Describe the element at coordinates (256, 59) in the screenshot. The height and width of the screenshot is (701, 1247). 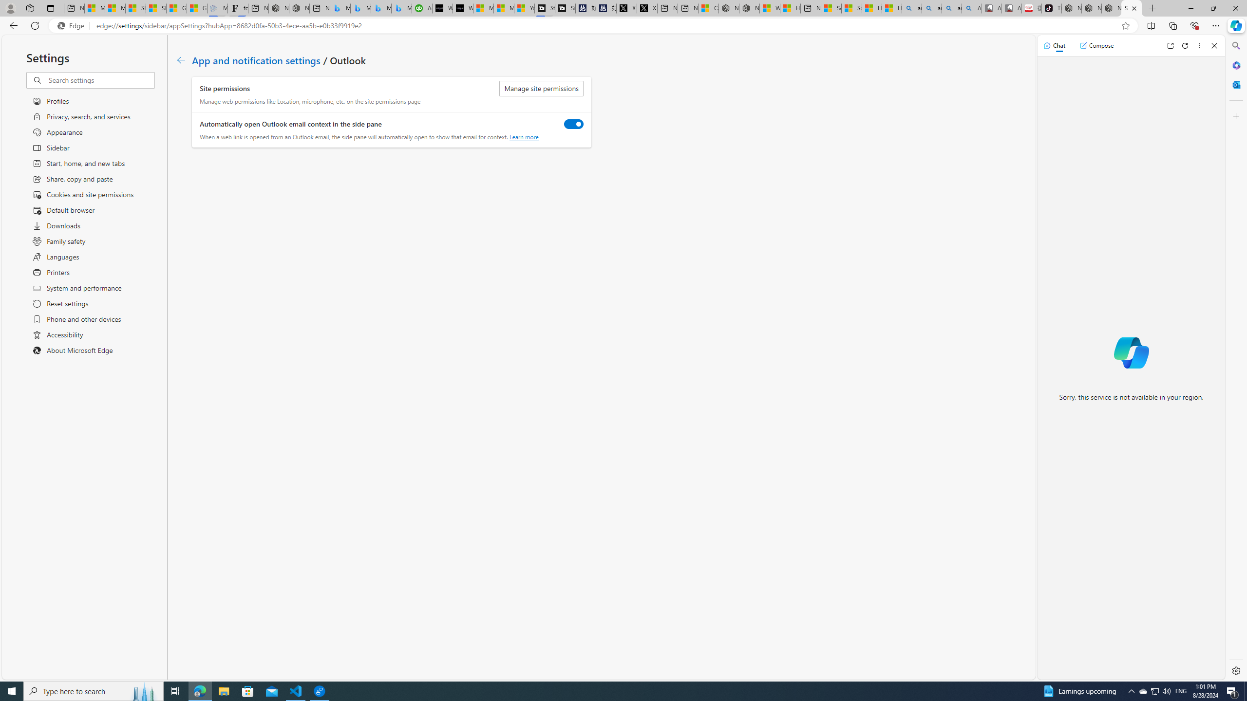
I see `App and notification settings` at that location.